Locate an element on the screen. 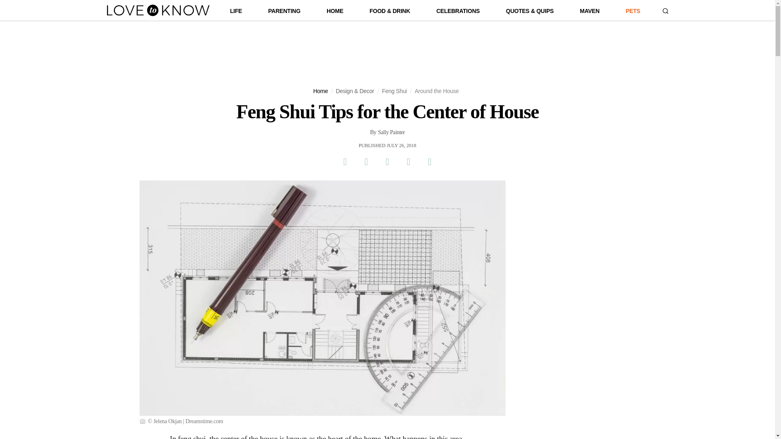 The height and width of the screenshot is (439, 781). Share on Facebook is located at coordinates (345, 162).